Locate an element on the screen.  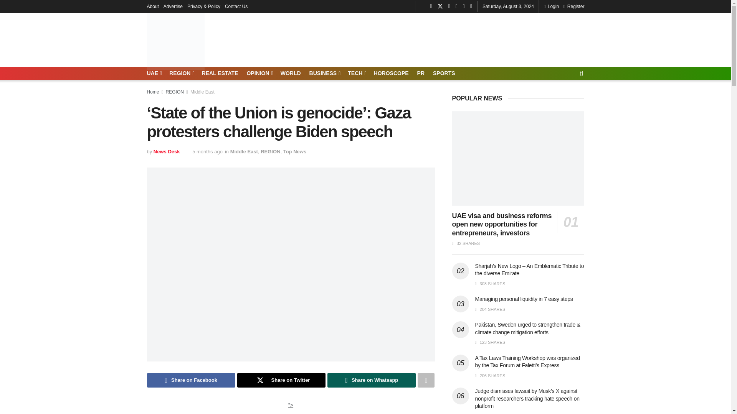
Advertise is located at coordinates (173, 6).